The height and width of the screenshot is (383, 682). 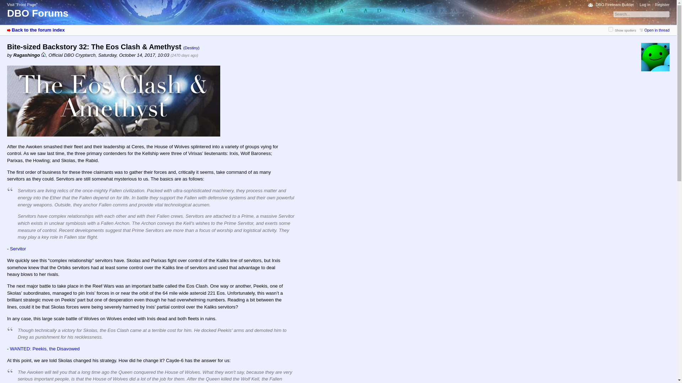 What do you see at coordinates (43, 54) in the screenshot?
I see `Homepage` at bounding box center [43, 54].